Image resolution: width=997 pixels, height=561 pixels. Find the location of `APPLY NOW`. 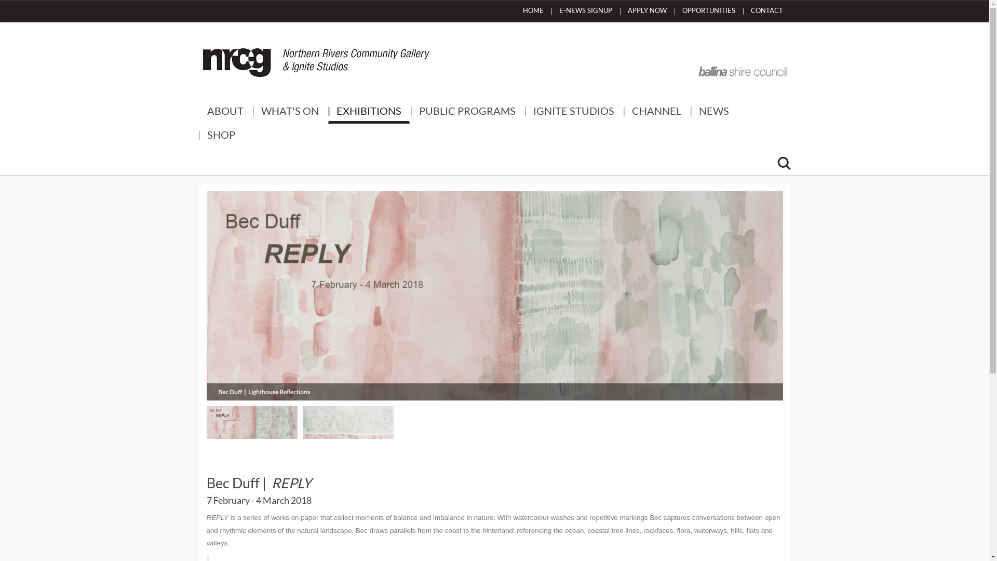

APPLY NOW is located at coordinates (647, 11).